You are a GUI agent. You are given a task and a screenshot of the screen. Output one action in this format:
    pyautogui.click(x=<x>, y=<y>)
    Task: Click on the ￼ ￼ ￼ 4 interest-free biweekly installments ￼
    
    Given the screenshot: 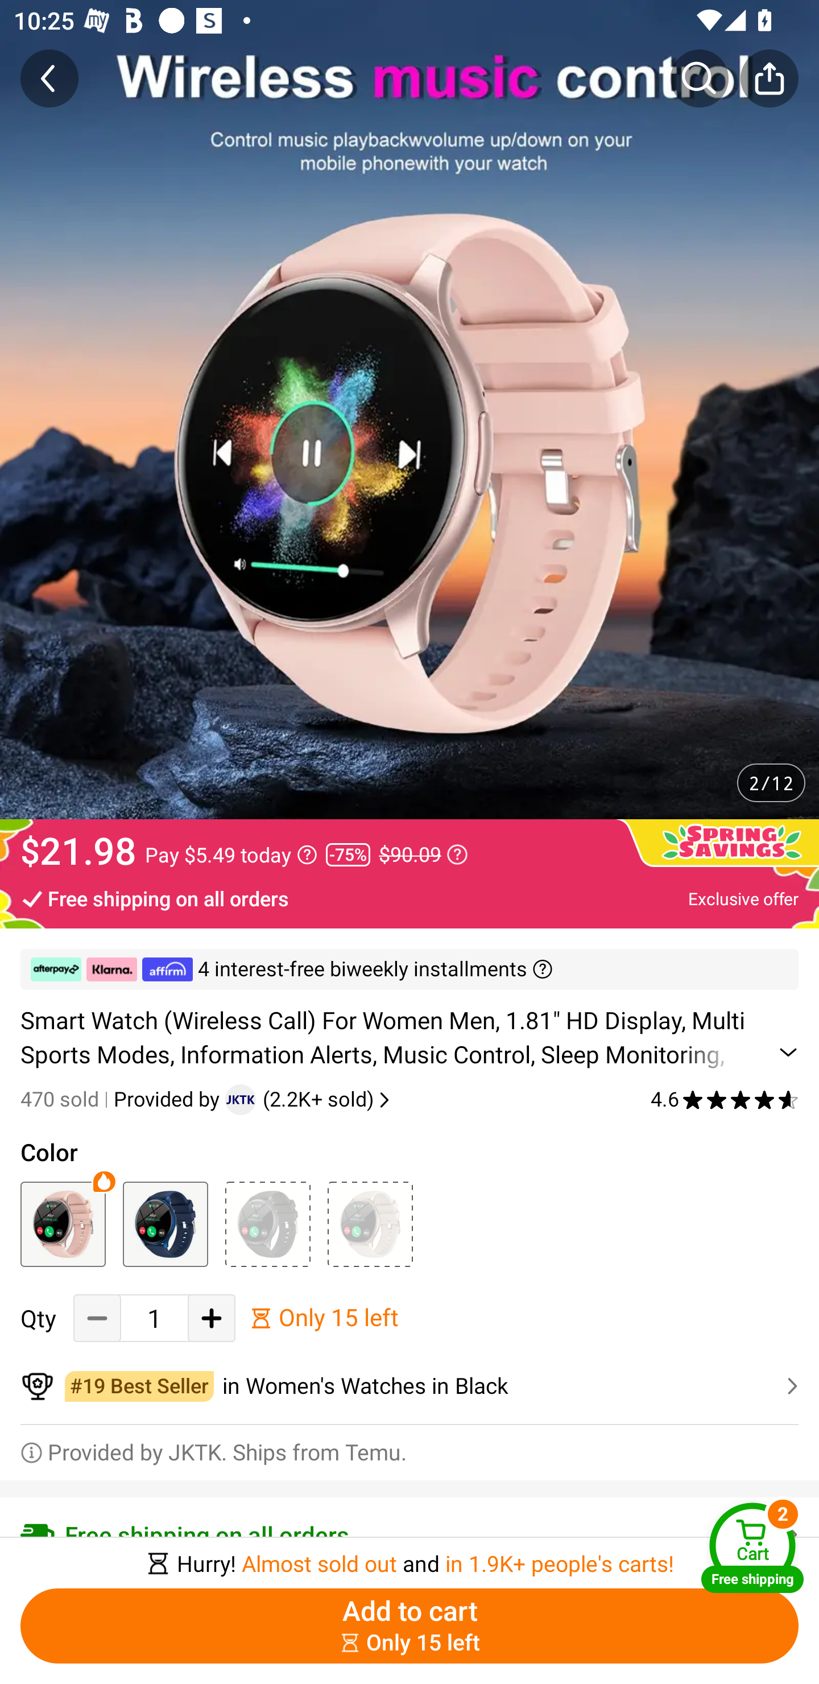 What is the action you would take?
    pyautogui.click(x=409, y=969)
    